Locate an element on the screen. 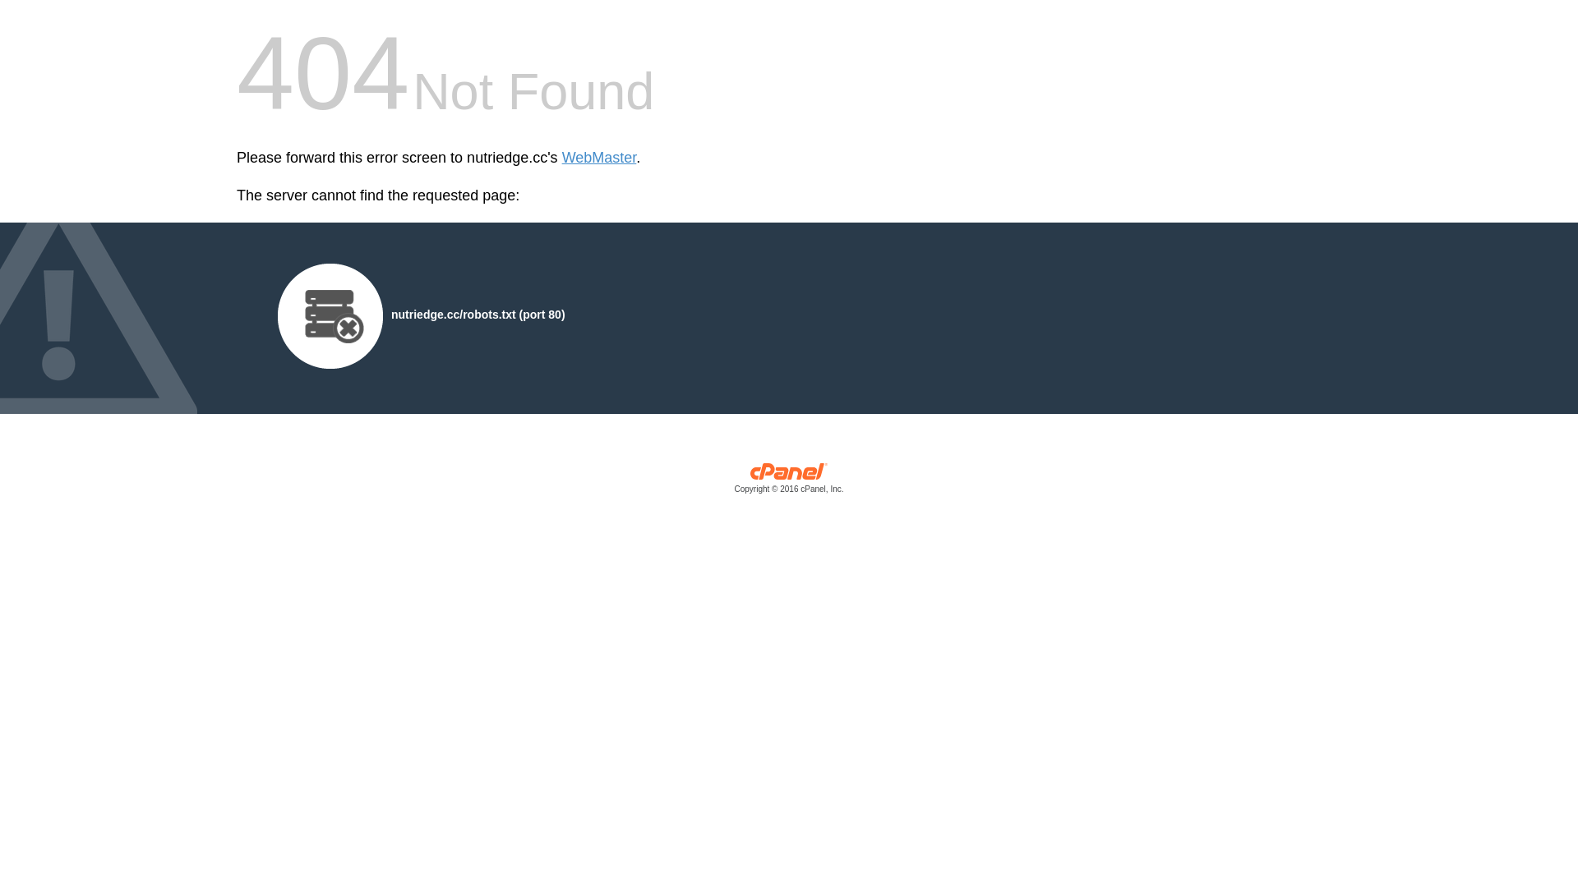 This screenshot has width=1578, height=887. WebMaster is located at coordinates (600, 158).